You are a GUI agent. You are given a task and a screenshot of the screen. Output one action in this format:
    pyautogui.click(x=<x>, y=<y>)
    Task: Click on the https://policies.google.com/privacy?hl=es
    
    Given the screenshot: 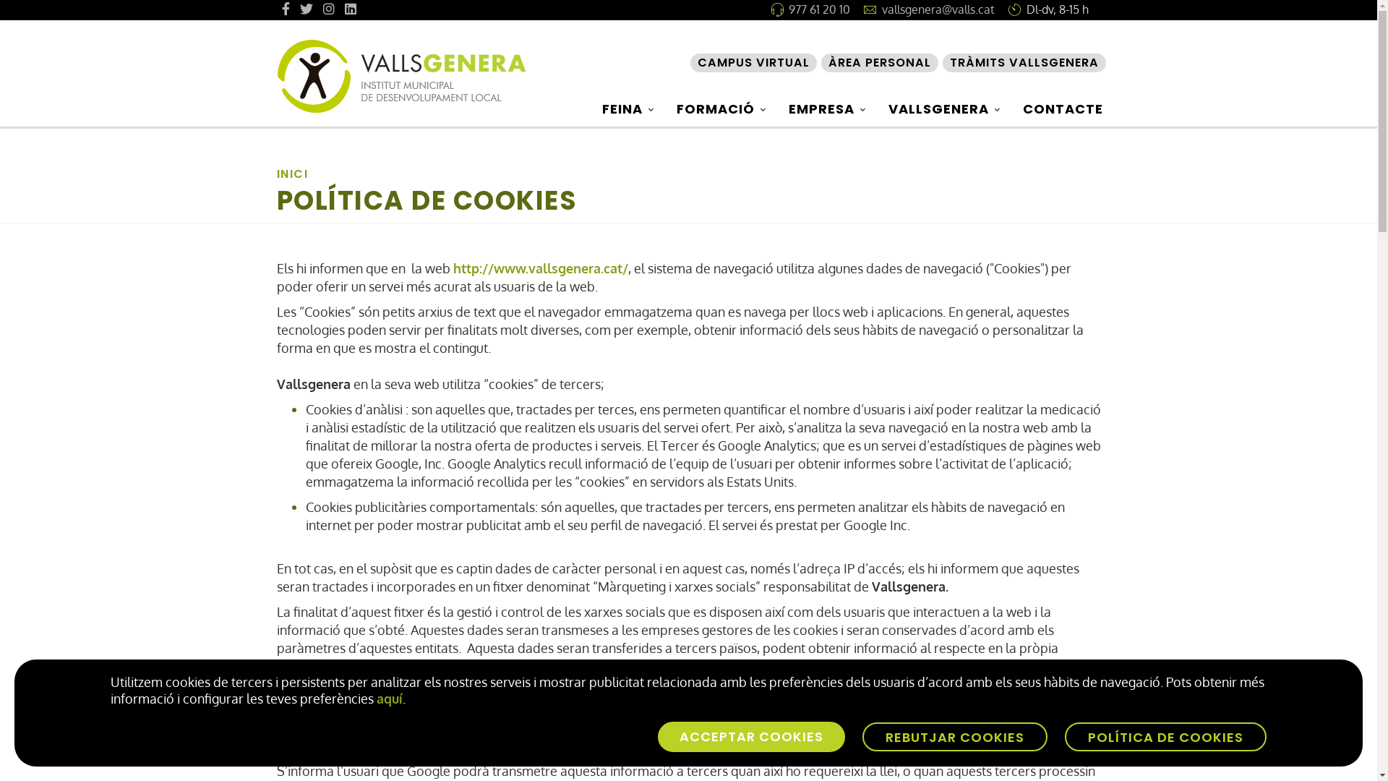 What is the action you would take?
    pyautogui.click(x=523, y=666)
    